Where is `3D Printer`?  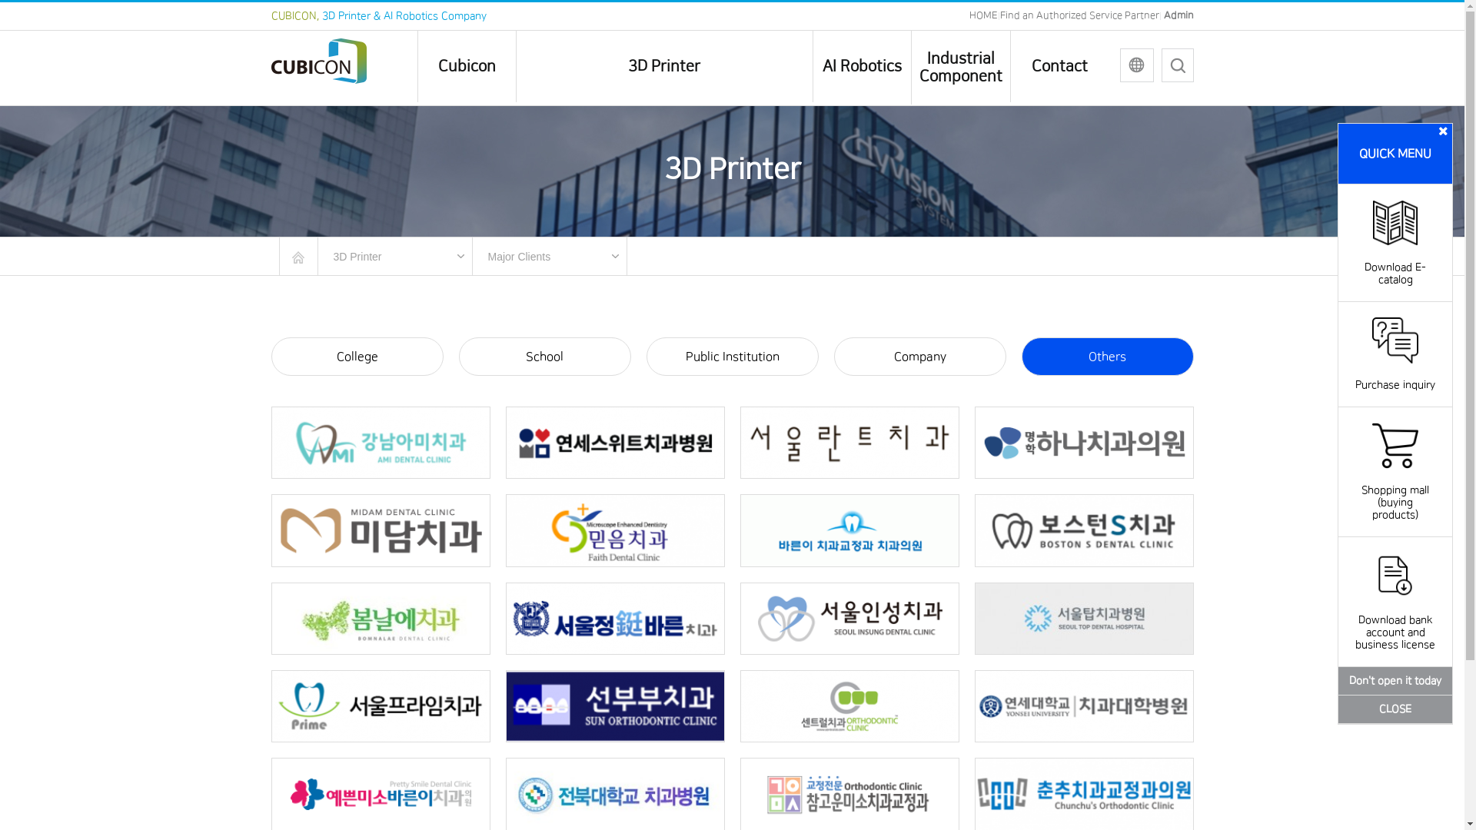 3D Printer is located at coordinates (395, 257).